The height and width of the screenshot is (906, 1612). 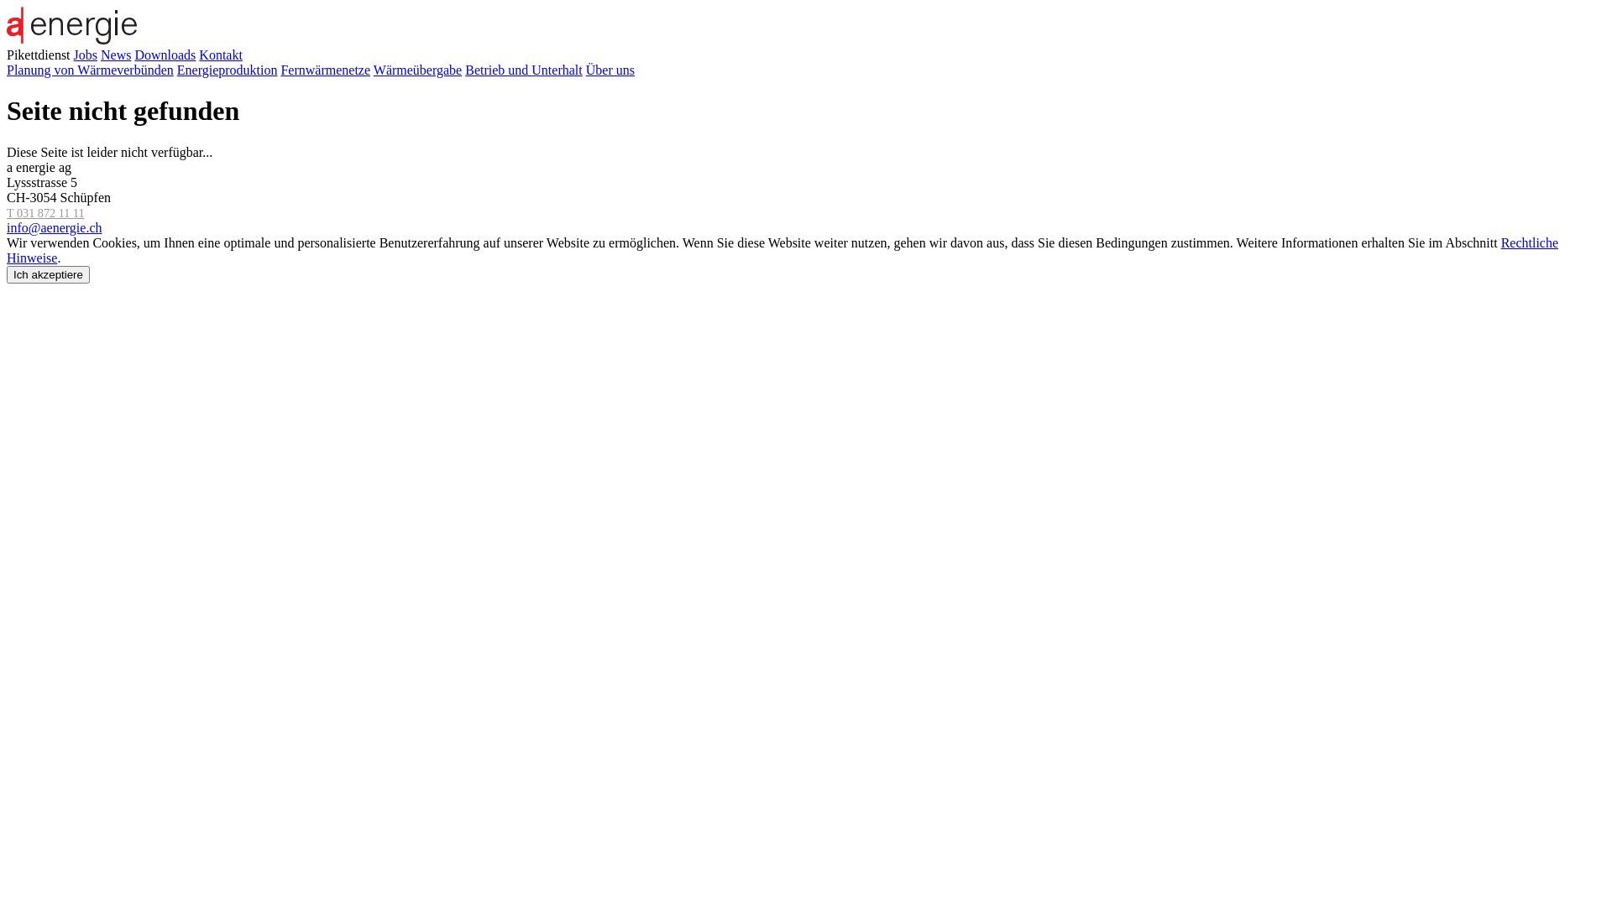 What do you see at coordinates (49, 275) in the screenshot?
I see `Ich akzeptiere` at bounding box center [49, 275].